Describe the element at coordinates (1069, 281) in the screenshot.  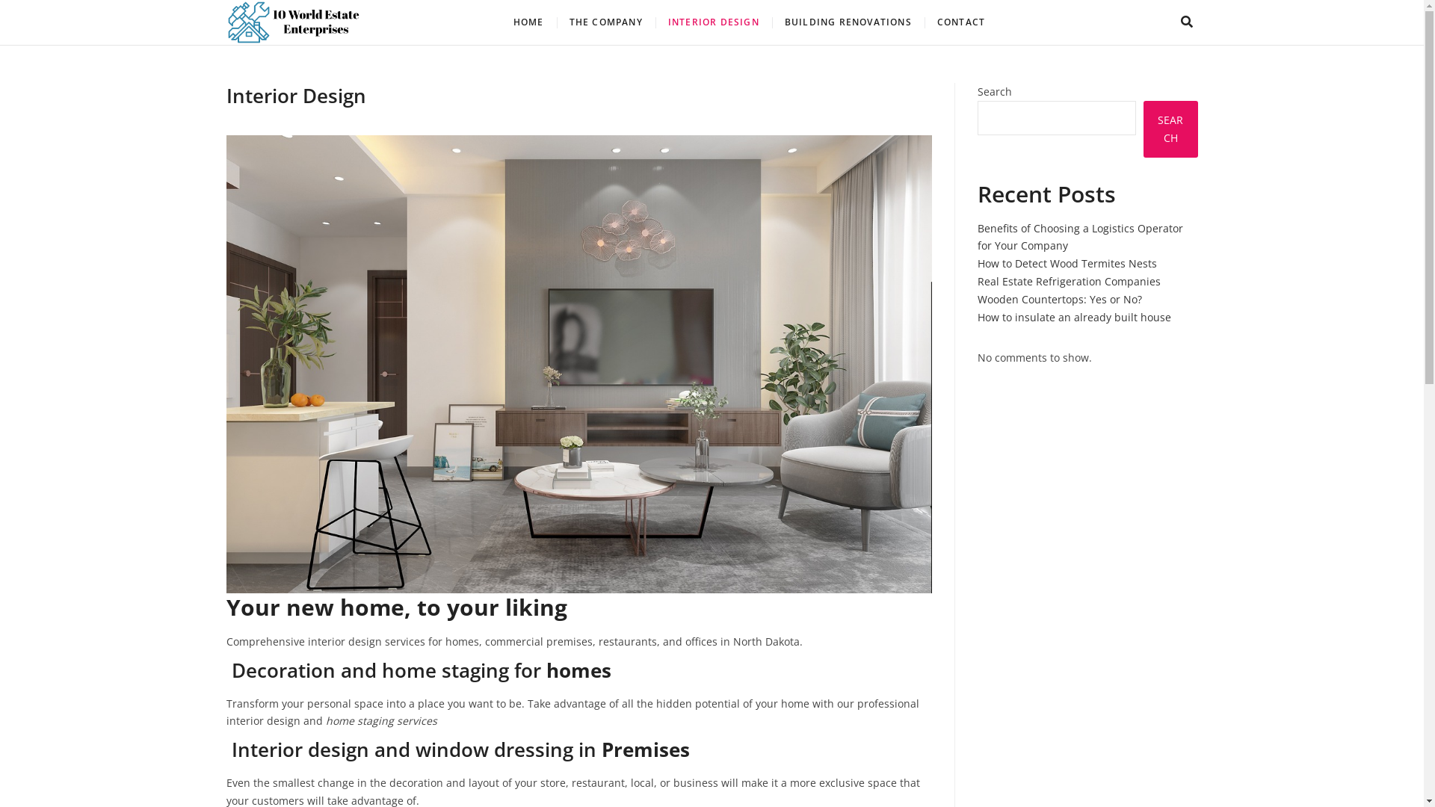
I see `Real Estate Refrigeration Companies` at that location.